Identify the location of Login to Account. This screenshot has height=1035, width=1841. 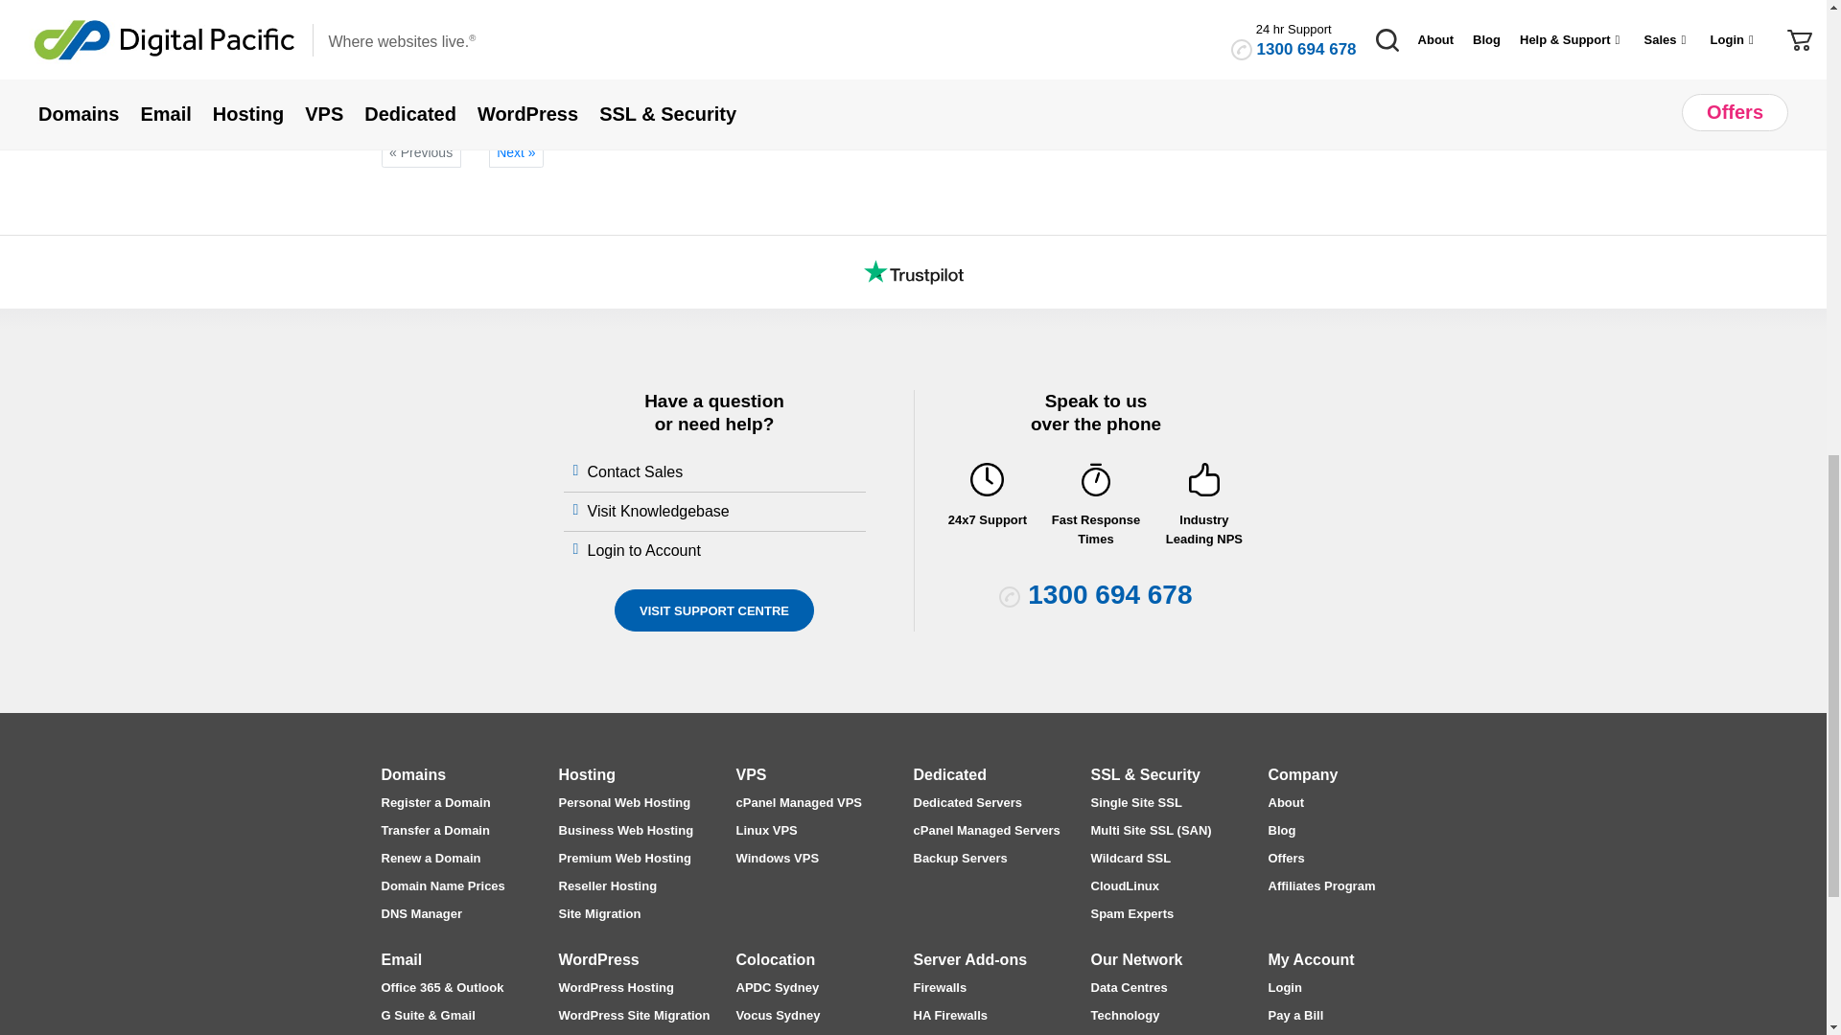
(646, 550).